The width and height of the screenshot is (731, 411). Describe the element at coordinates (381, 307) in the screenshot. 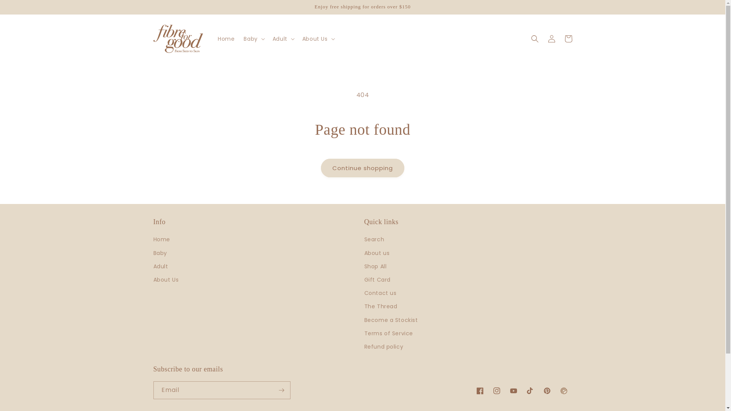

I see `The Thread` at that location.